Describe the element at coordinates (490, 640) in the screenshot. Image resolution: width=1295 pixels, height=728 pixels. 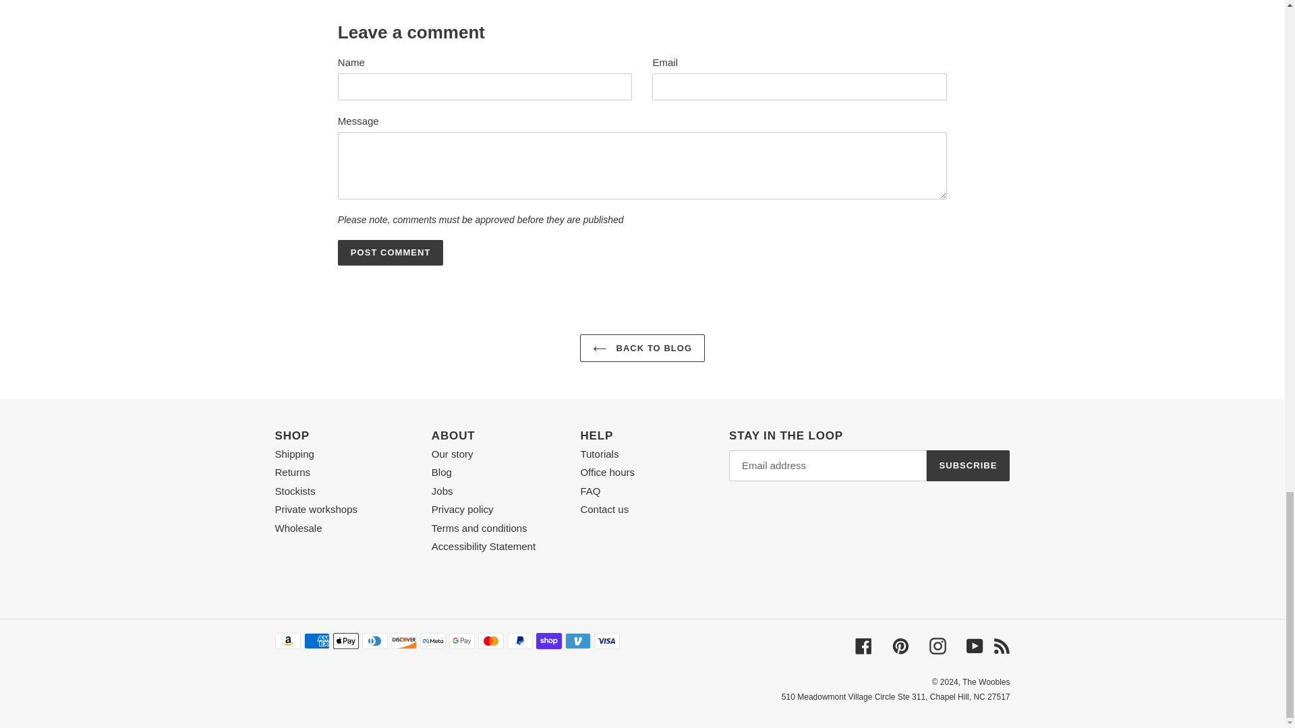
I see `Mastercard` at that location.